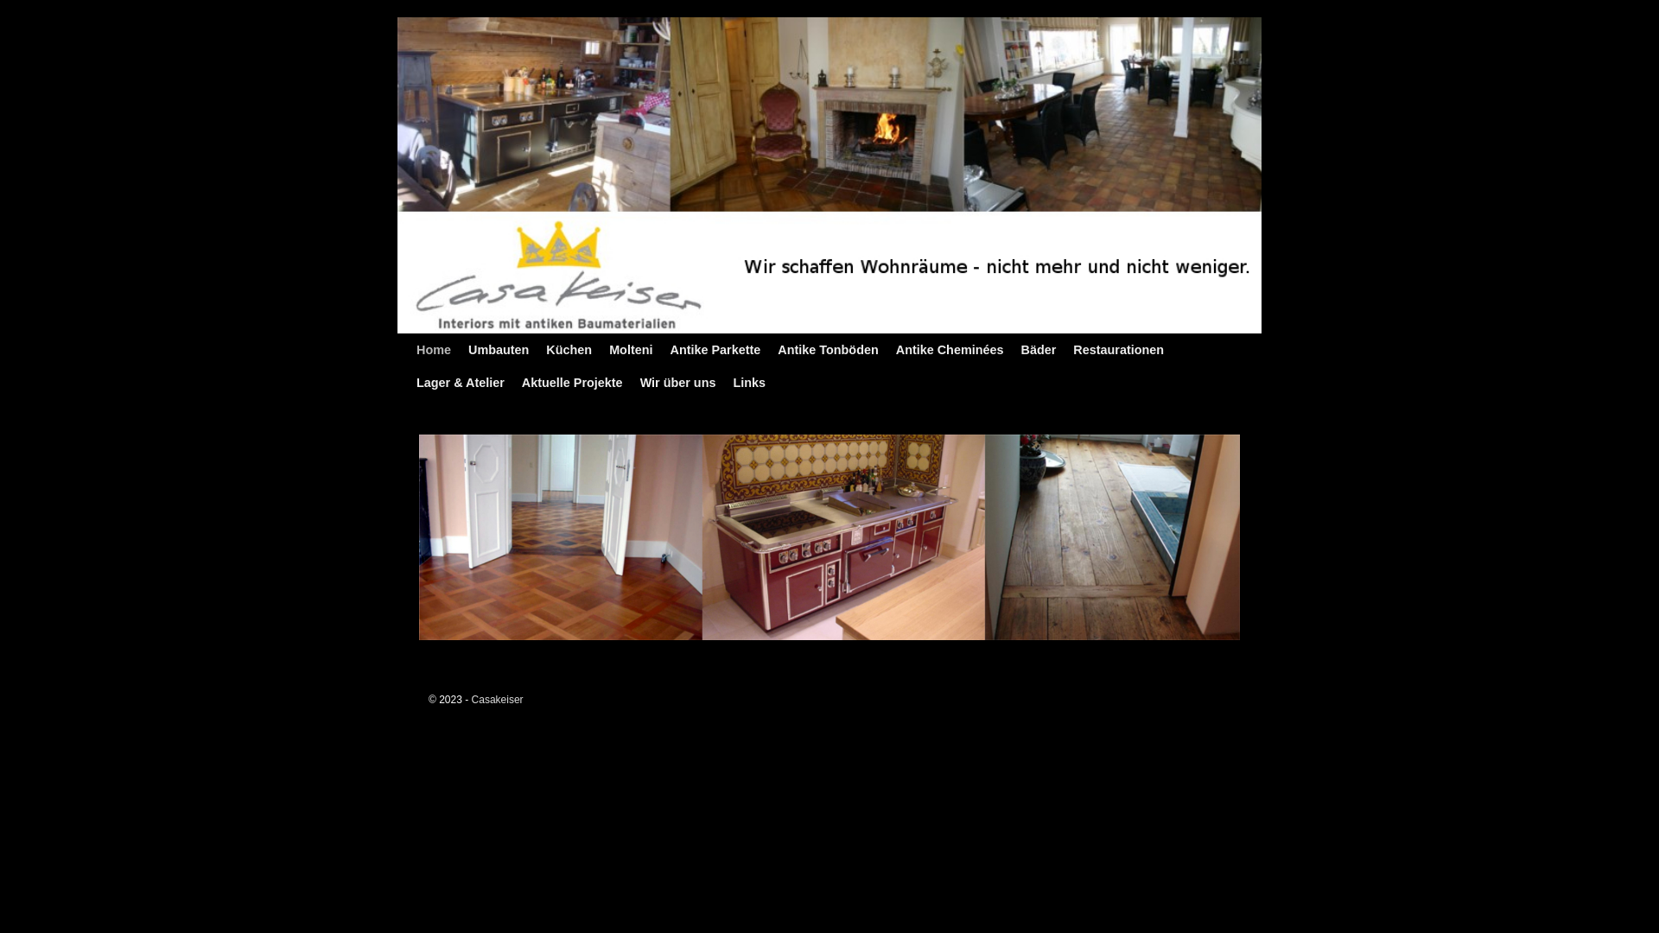 This screenshot has width=1659, height=933. What do you see at coordinates (1118, 350) in the screenshot?
I see `Restaurationen` at bounding box center [1118, 350].